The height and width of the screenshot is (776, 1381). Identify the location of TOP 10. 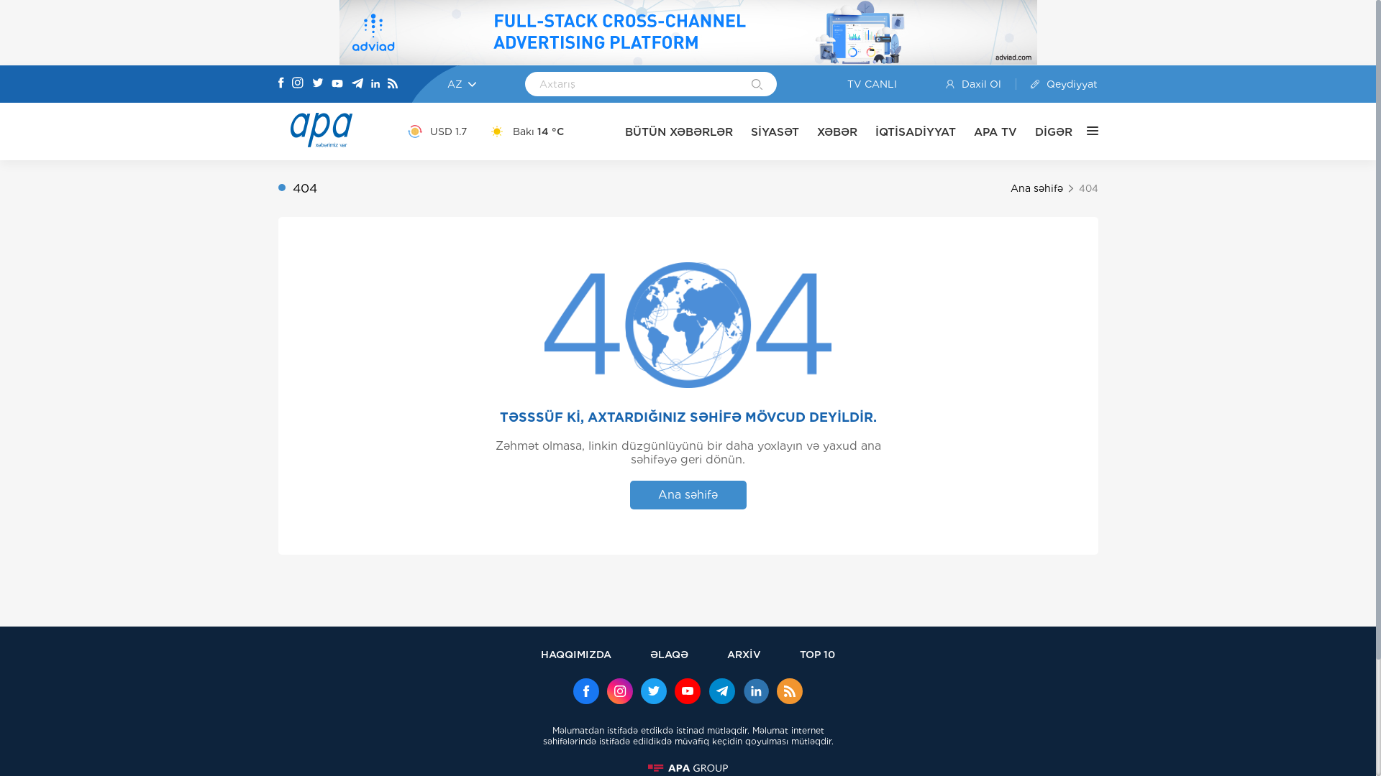
(817, 654).